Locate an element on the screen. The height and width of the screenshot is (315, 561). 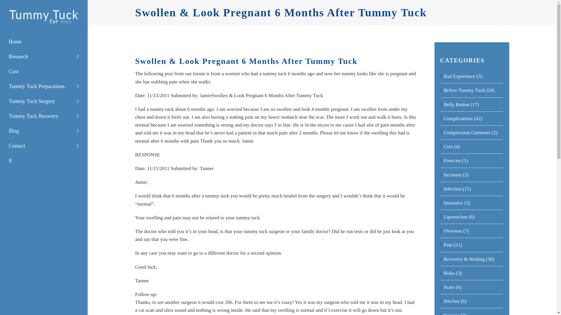
Tummy Tuck Recovery is located at coordinates (44, 116).